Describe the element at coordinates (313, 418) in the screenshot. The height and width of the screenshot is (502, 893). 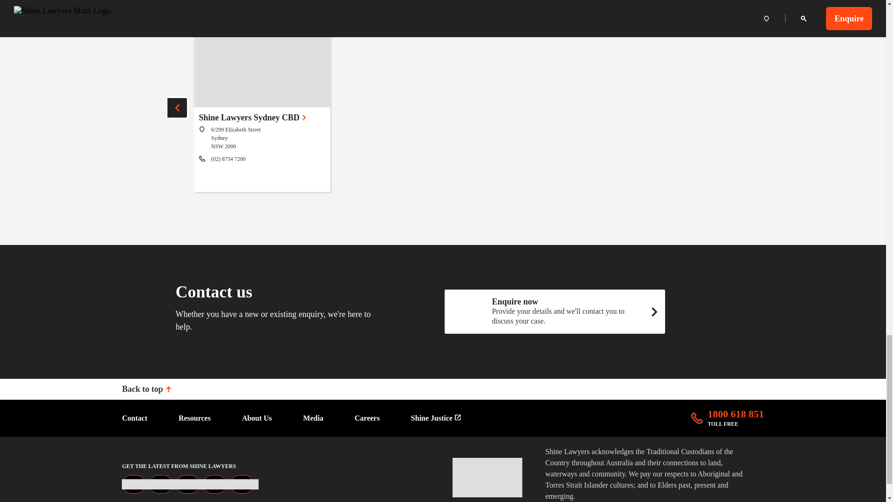
I see `Media` at that location.